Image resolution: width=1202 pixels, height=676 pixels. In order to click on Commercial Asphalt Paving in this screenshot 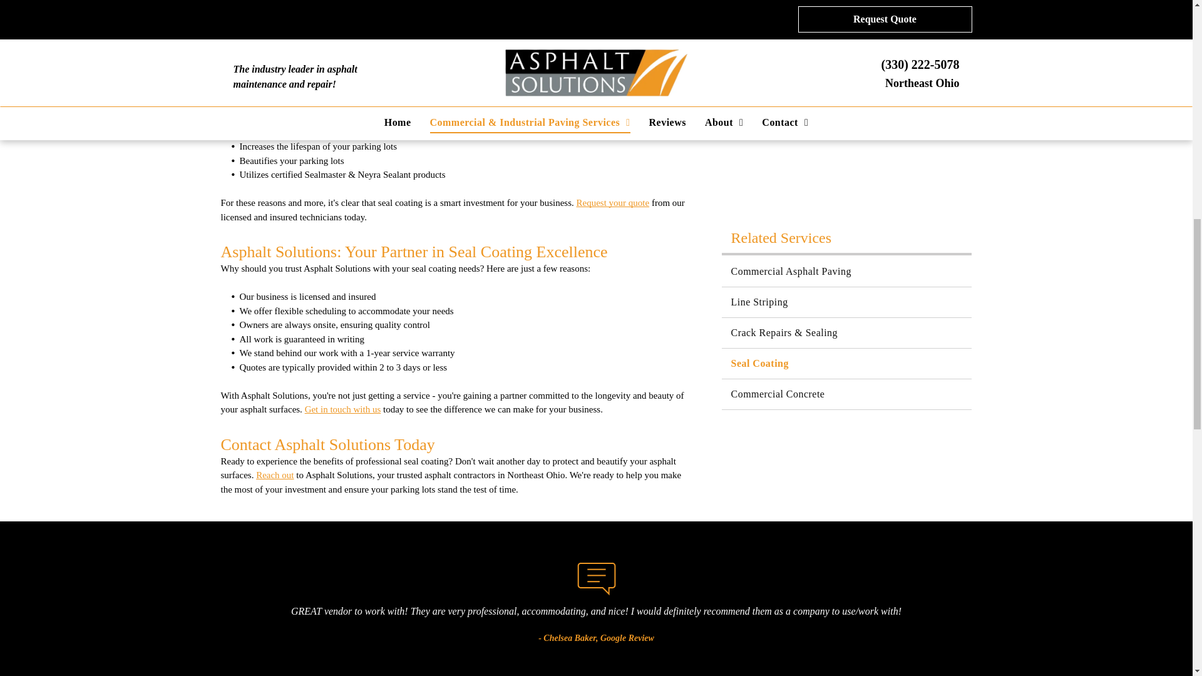, I will do `click(846, 272)`.